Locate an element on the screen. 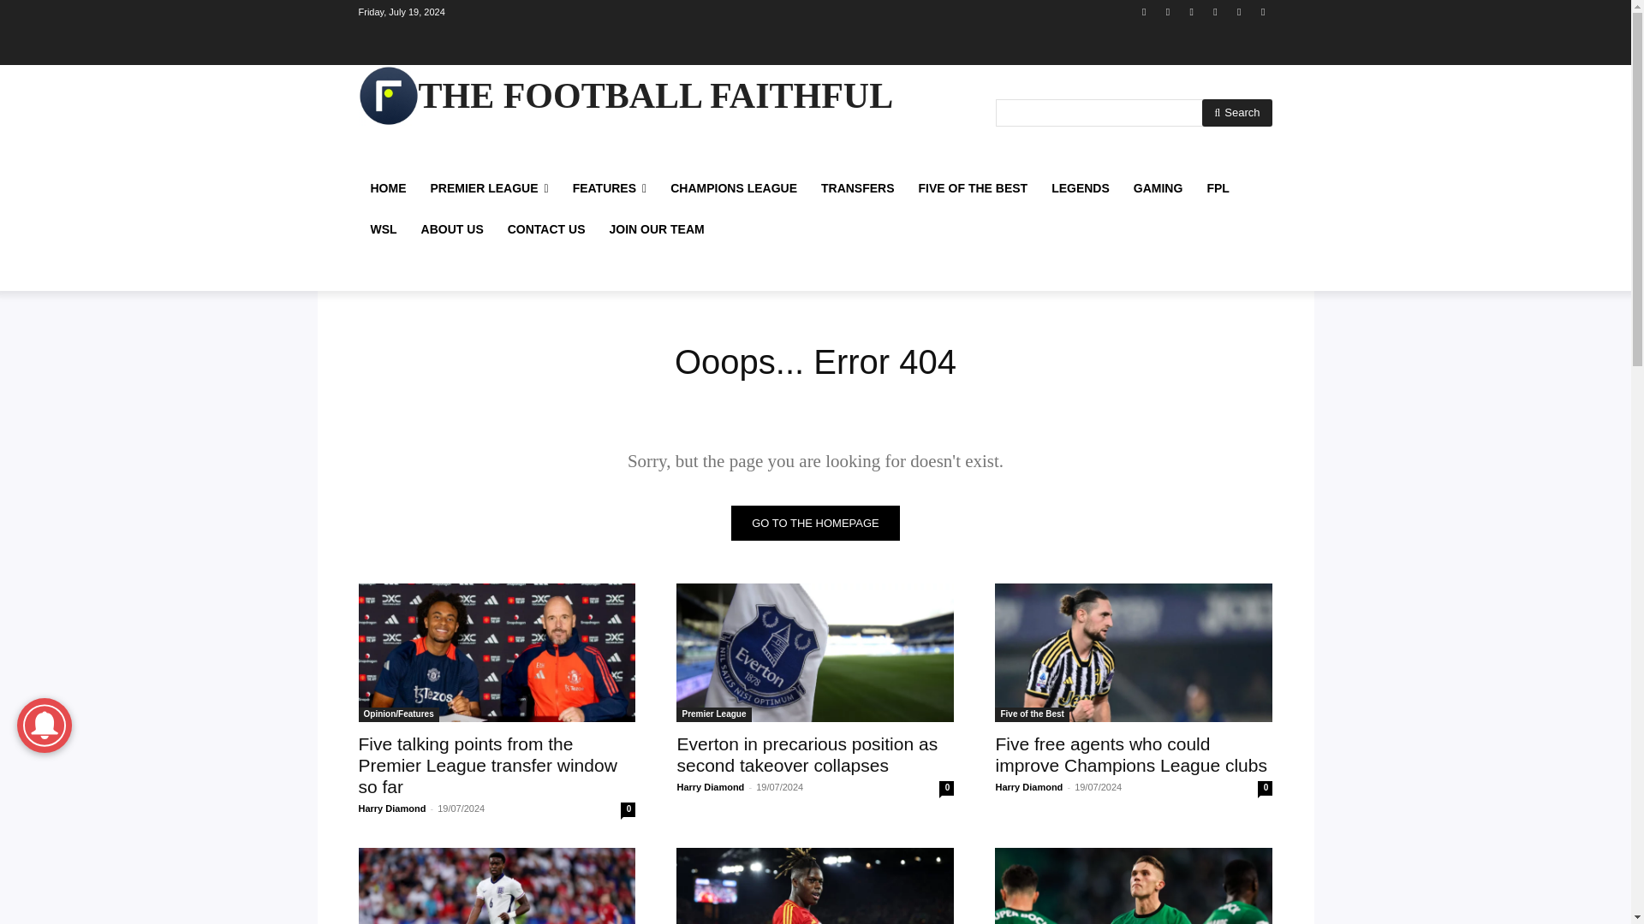 The height and width of the screenshot is (924, 1644). RSS is located at coordinates (1192, 11).